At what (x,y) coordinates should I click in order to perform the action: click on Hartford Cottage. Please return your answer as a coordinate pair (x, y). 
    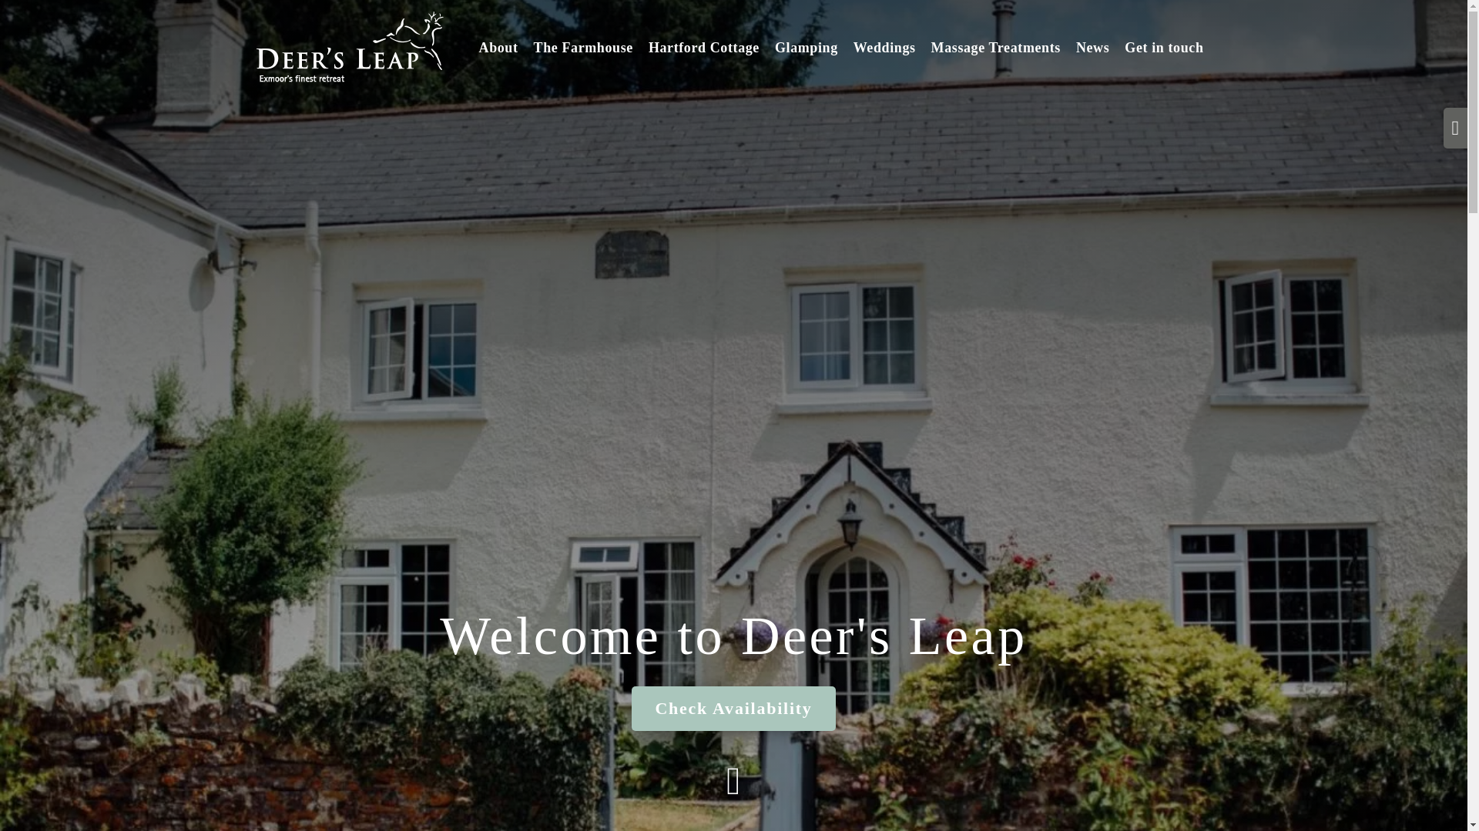
    Looking at the image, I should click on (704, 47).